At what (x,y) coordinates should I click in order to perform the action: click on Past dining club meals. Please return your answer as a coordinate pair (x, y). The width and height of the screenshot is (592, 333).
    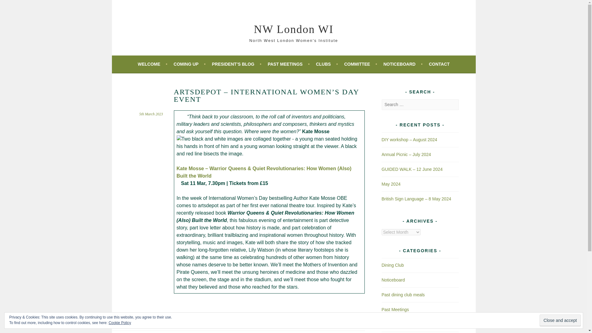
    Looking at the image, I should click on (403, 295).